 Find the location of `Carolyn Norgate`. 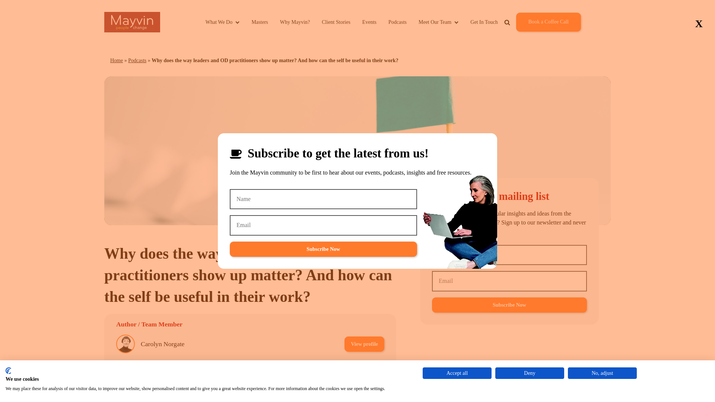

Carolyn Norgate is located at coordinates (162, 344).